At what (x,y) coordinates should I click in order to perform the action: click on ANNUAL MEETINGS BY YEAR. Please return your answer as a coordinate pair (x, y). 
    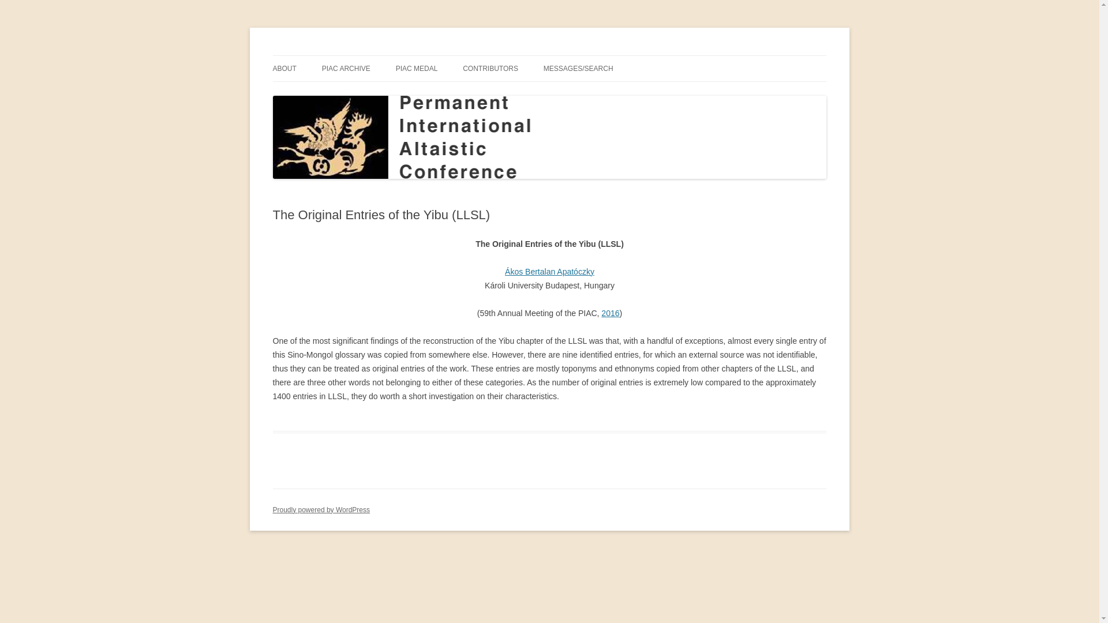
    Looking at the image, I should click on (380, 93).